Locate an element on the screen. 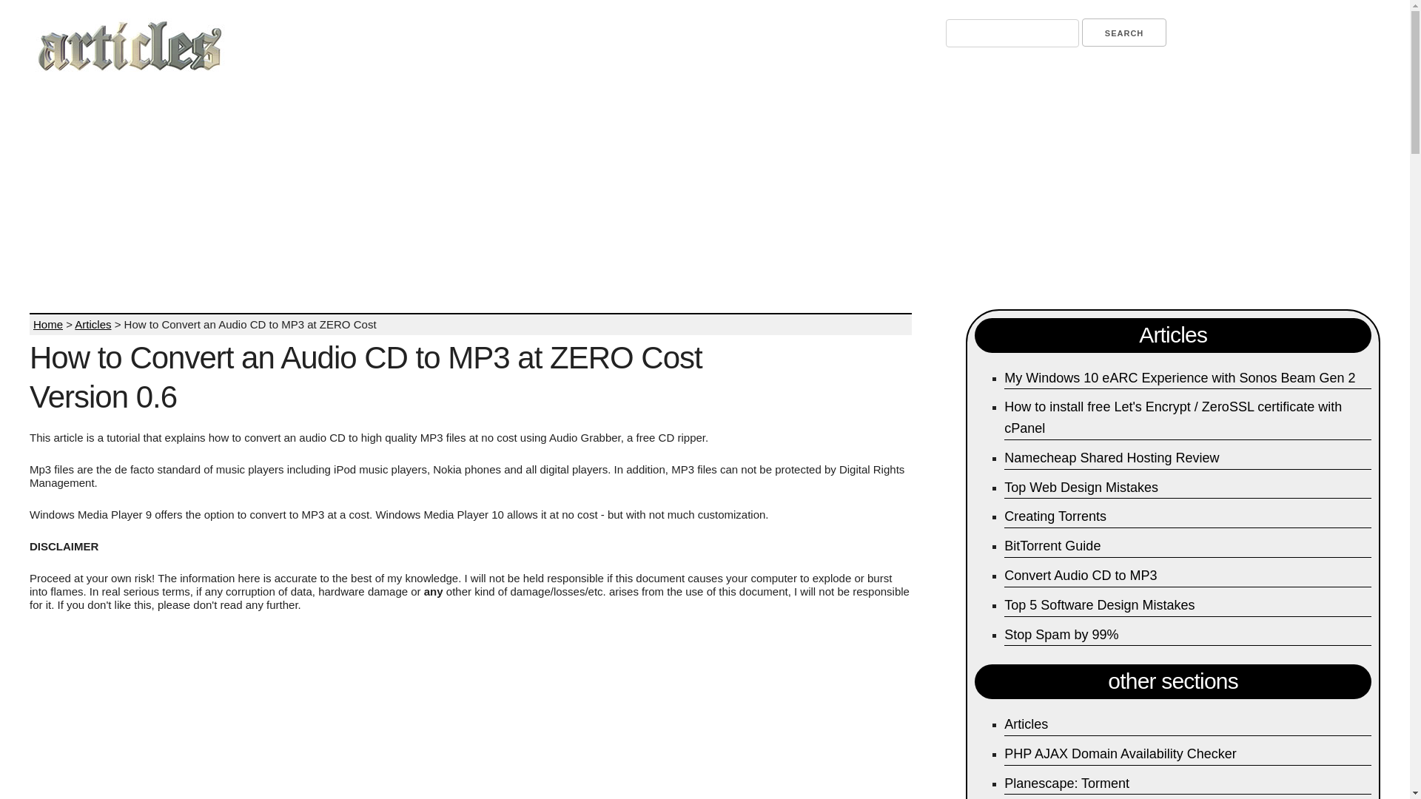 This screenshot has height=799, width=1421. Articles is located at coordinates (93, 324).